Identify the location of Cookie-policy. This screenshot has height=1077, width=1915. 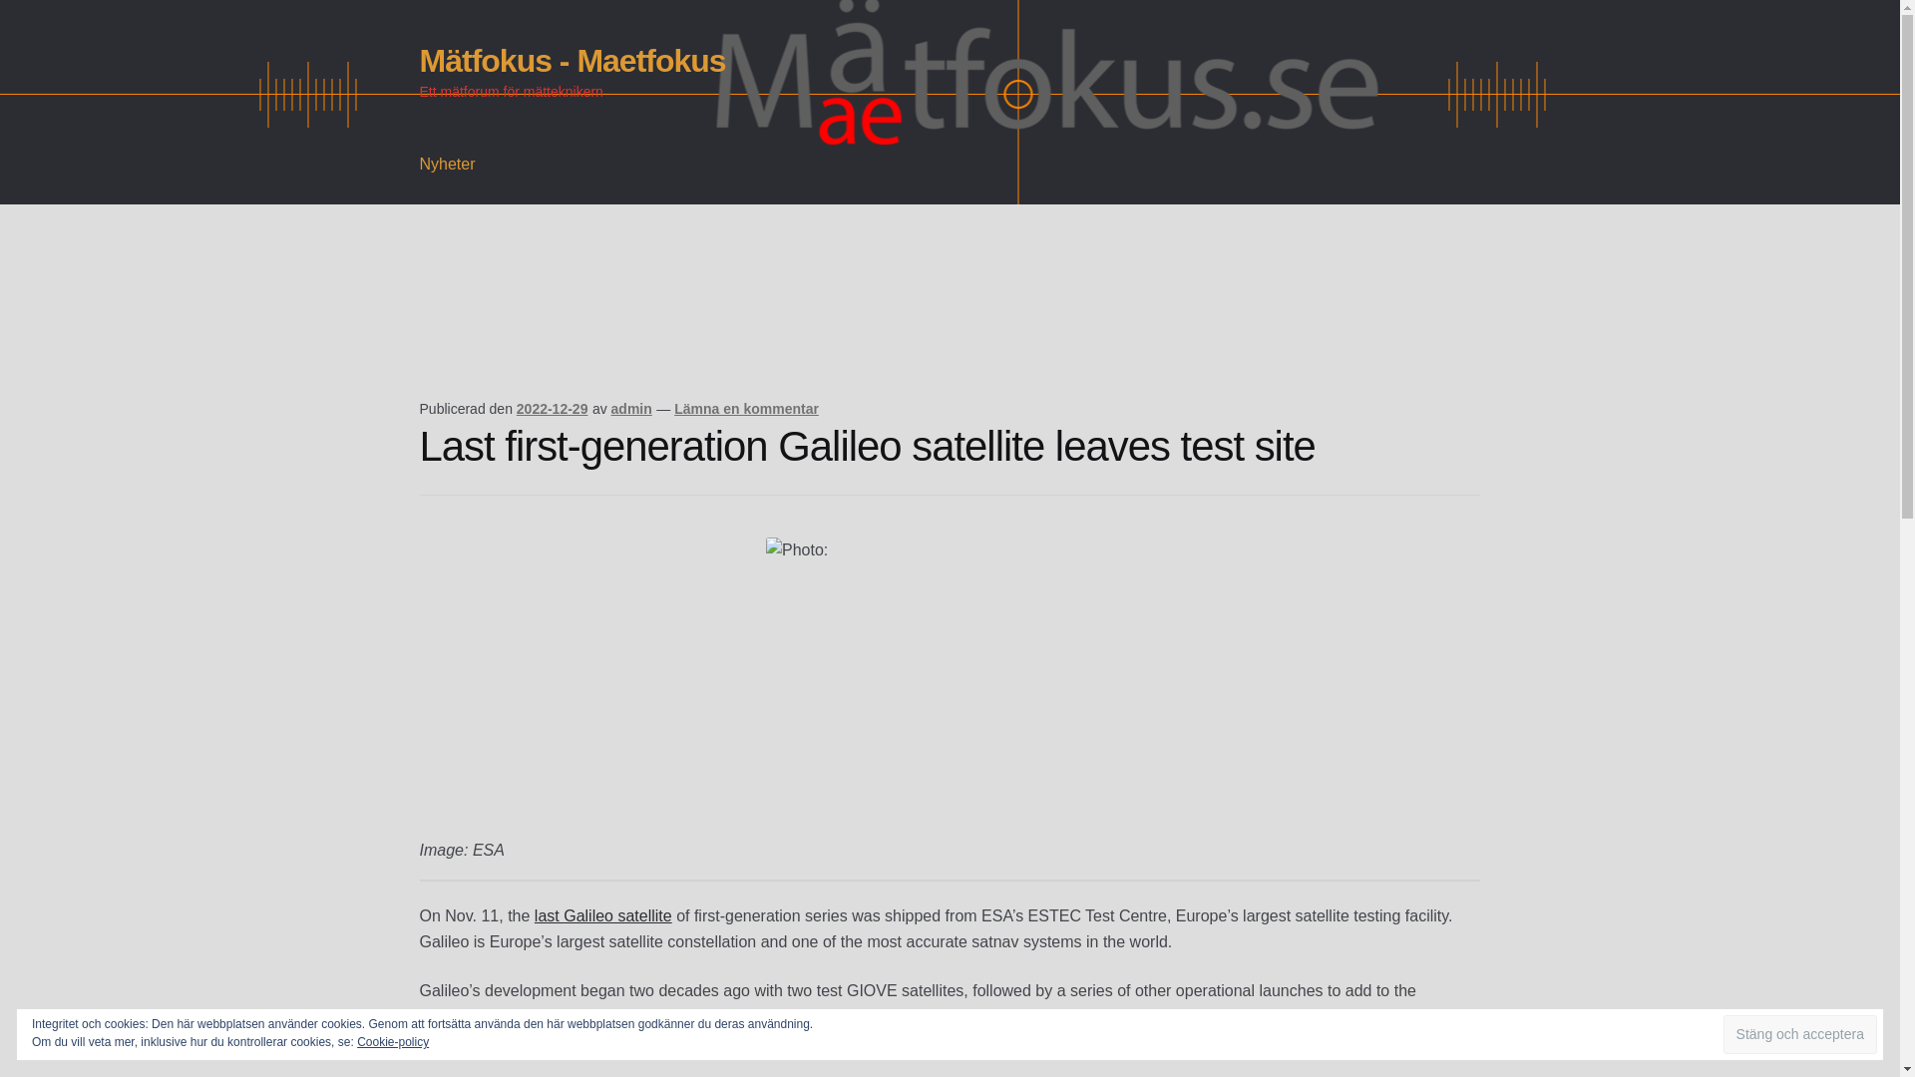
(393, 1041).